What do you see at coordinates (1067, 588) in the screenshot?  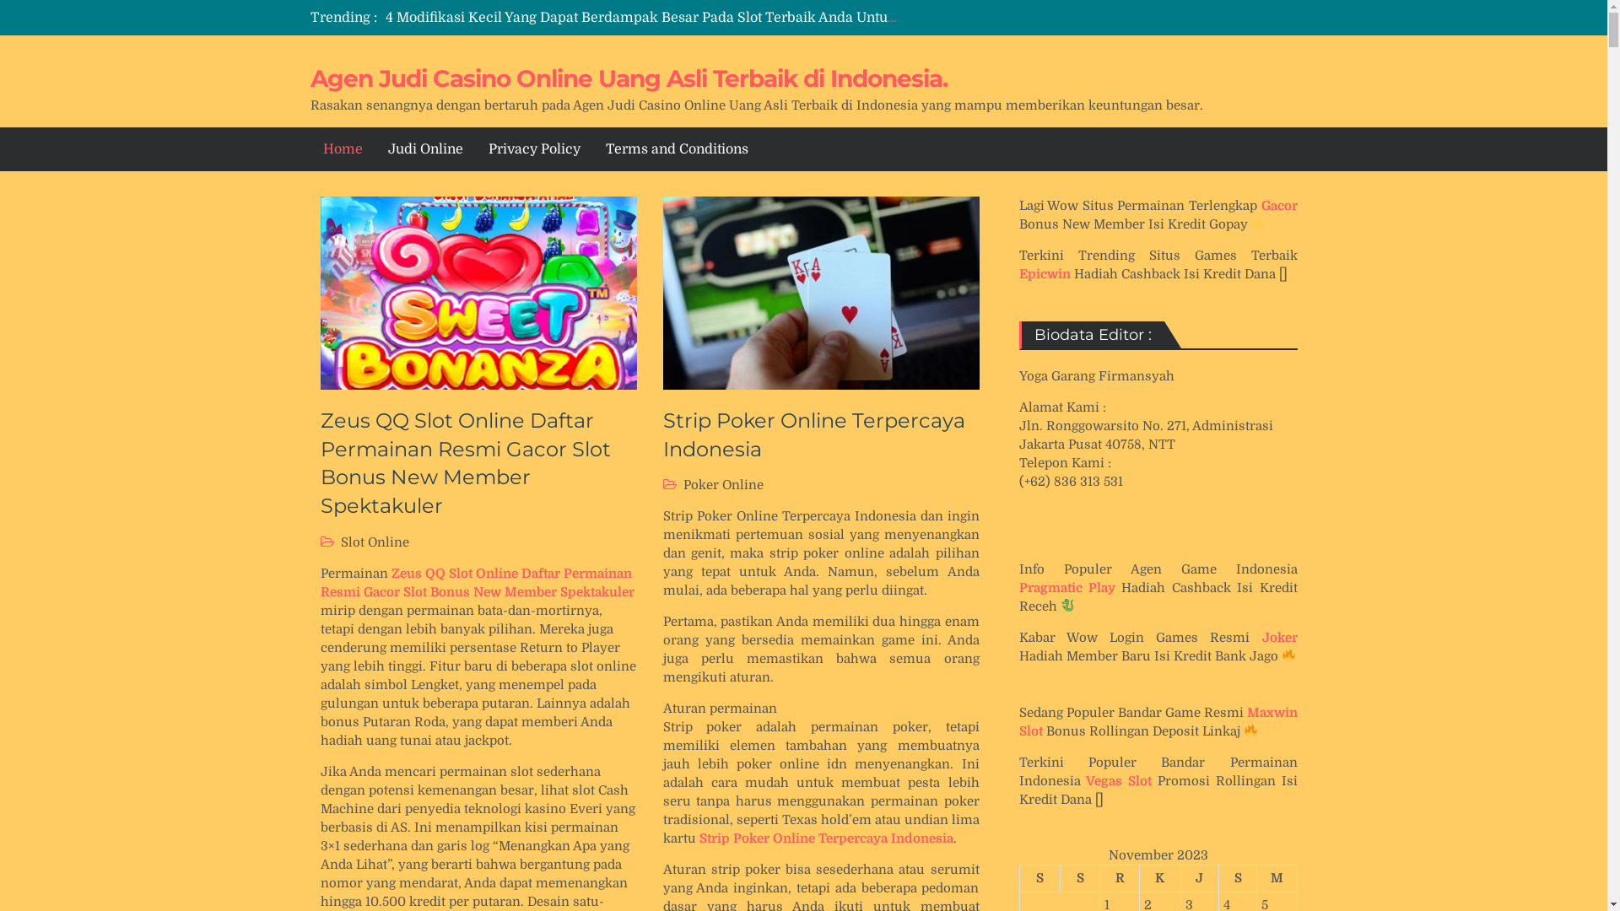 I see `Pragmatic Play` at bounding box center [1067, 588].